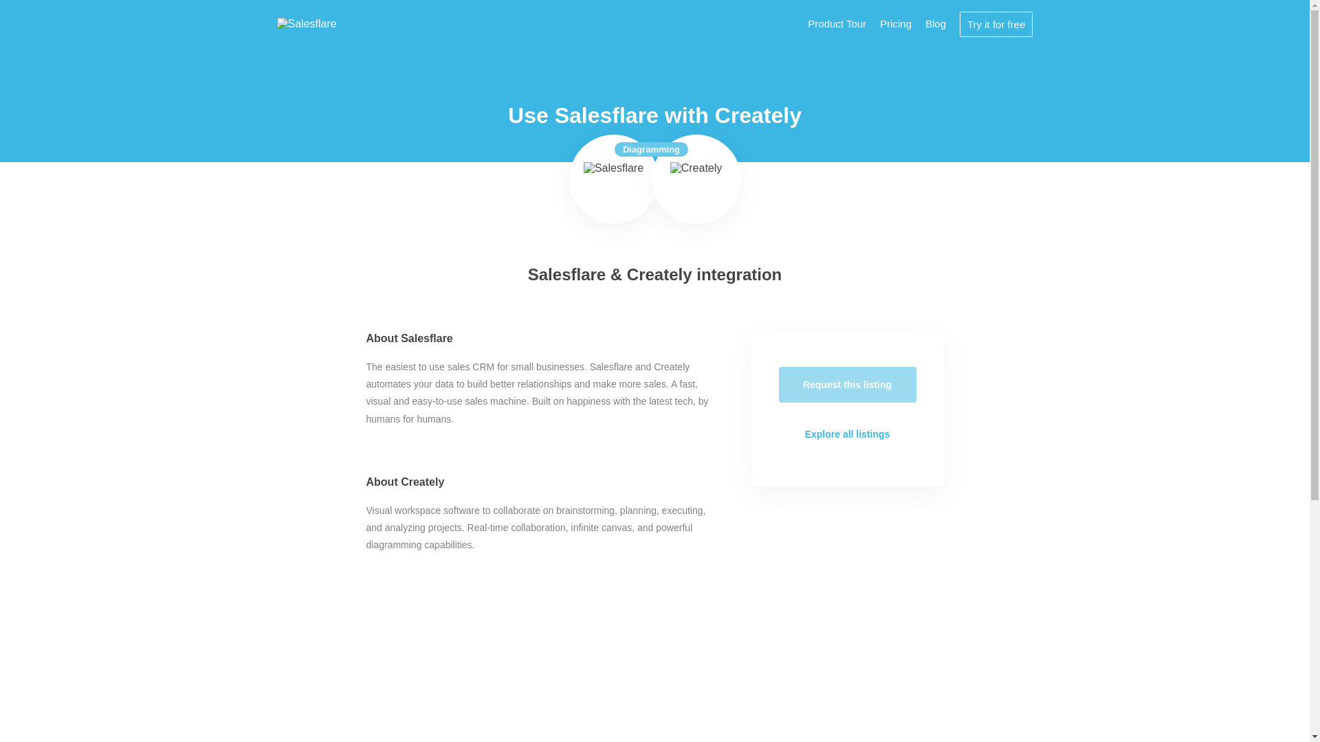  I want to click on Salesflare, so click(613, 179).